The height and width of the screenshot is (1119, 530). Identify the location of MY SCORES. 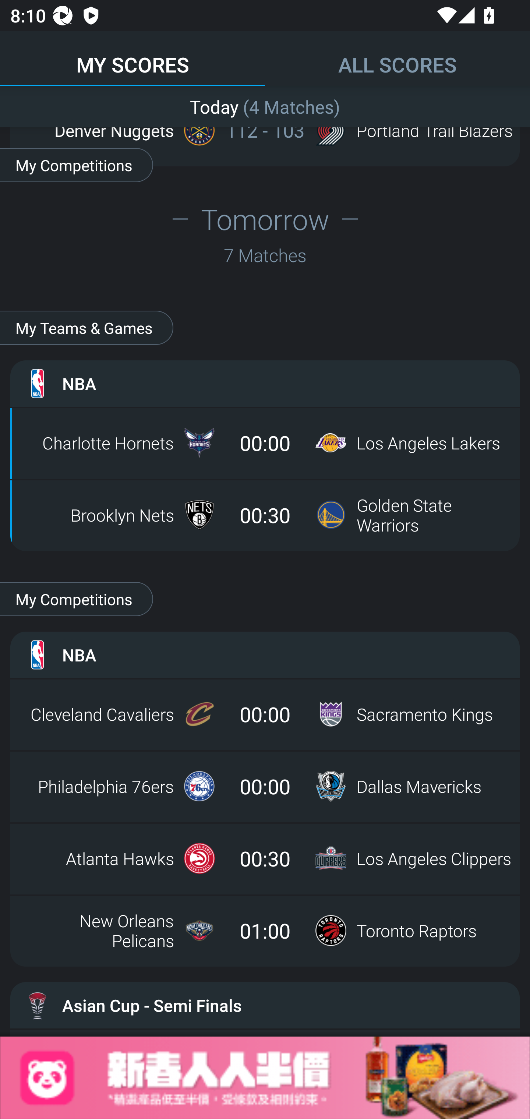
(132, 58).